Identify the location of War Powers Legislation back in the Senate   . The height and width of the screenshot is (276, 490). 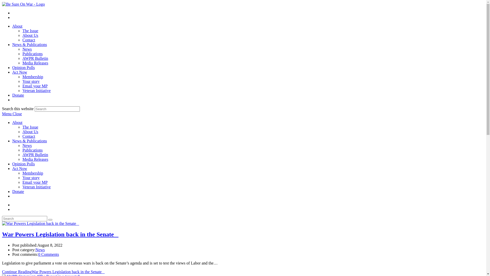
(60, 234).